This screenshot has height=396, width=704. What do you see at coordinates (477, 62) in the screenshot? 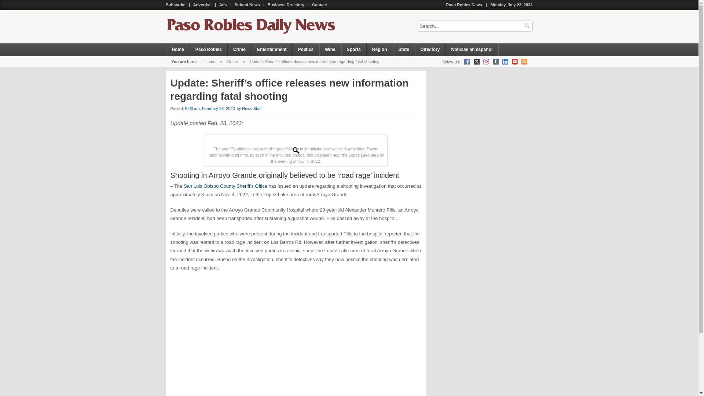
I see `Follow Us on X` at bounding box center [477, 62].